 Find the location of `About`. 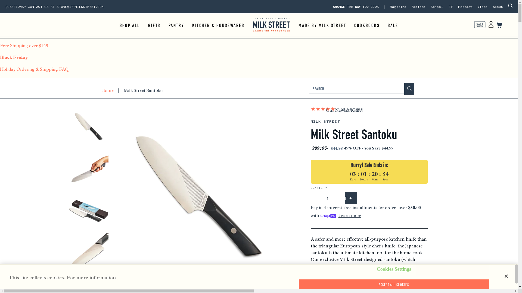

About is located at coordinates (498, 7).